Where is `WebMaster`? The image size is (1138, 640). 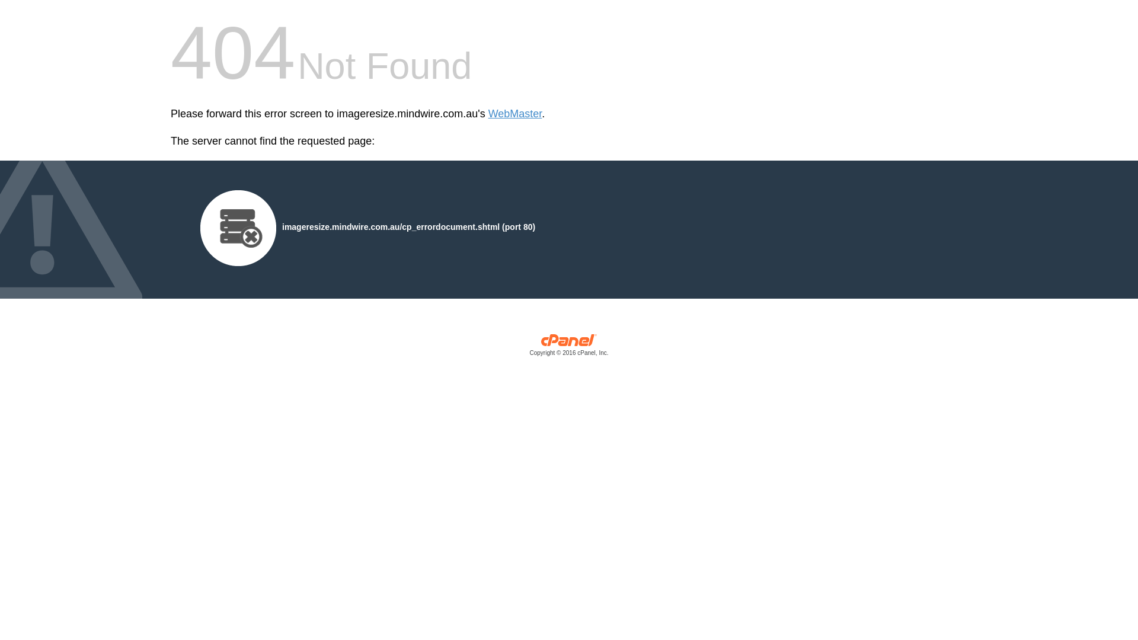 WebMaster is located at coordinates (516, 114).